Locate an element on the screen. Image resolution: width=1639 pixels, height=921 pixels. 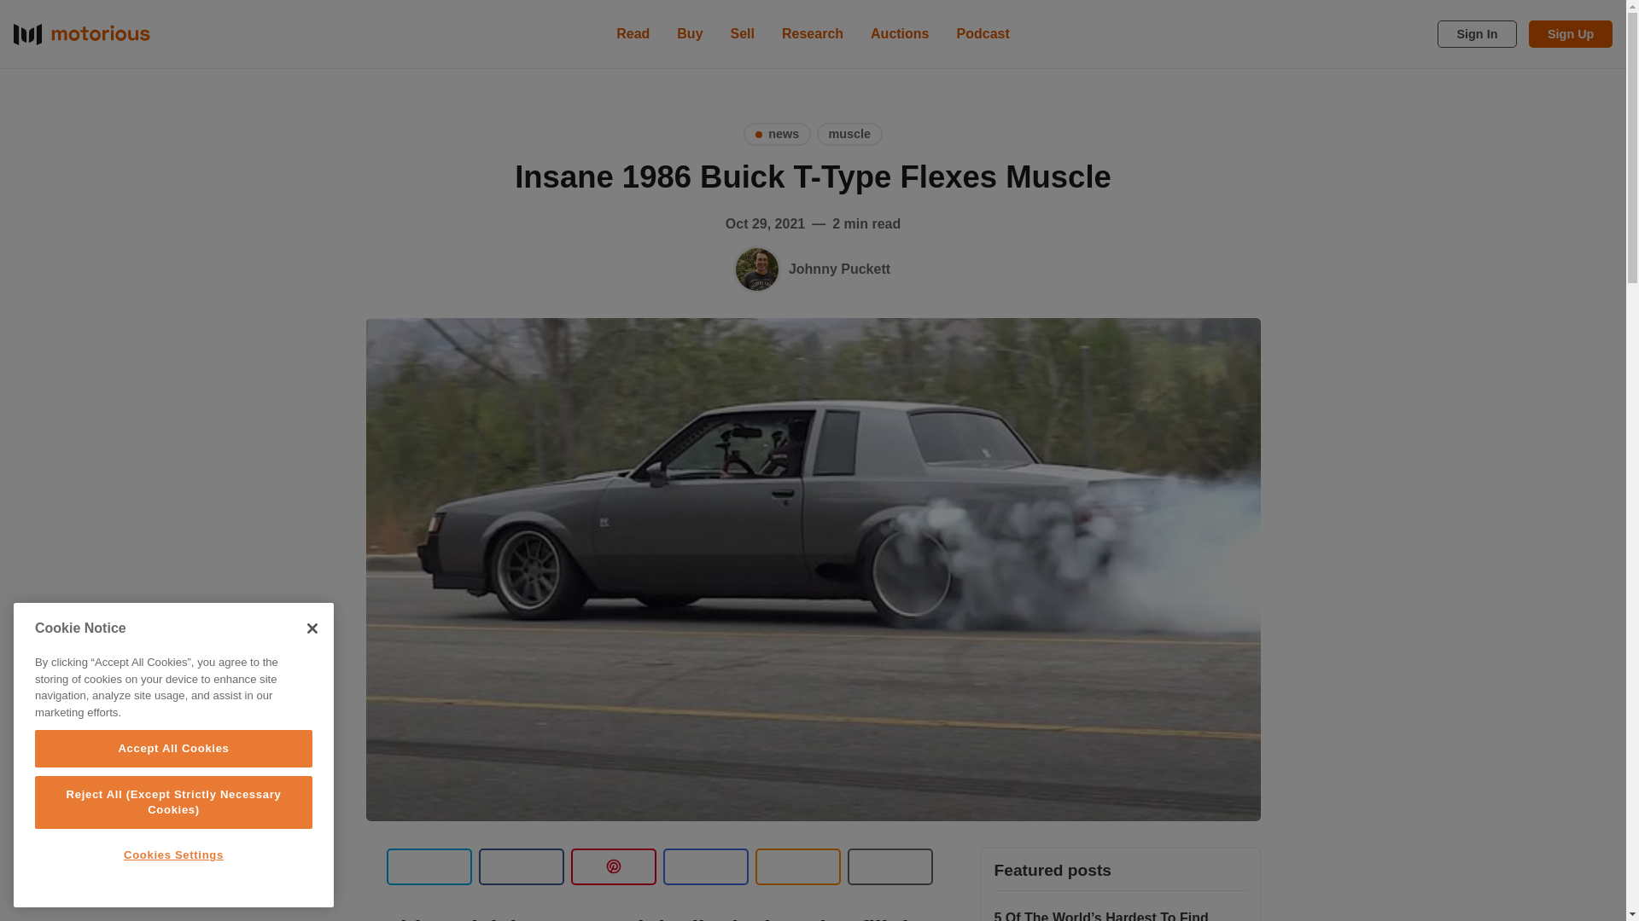
Bookmark is located at coordinates (889, 866).